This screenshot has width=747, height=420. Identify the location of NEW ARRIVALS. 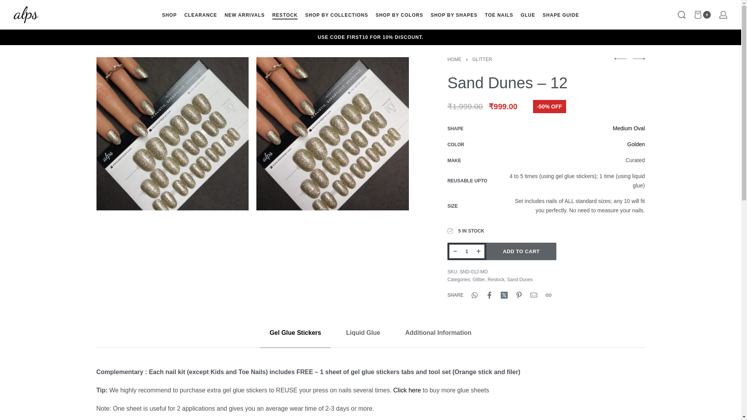
(244, 15).